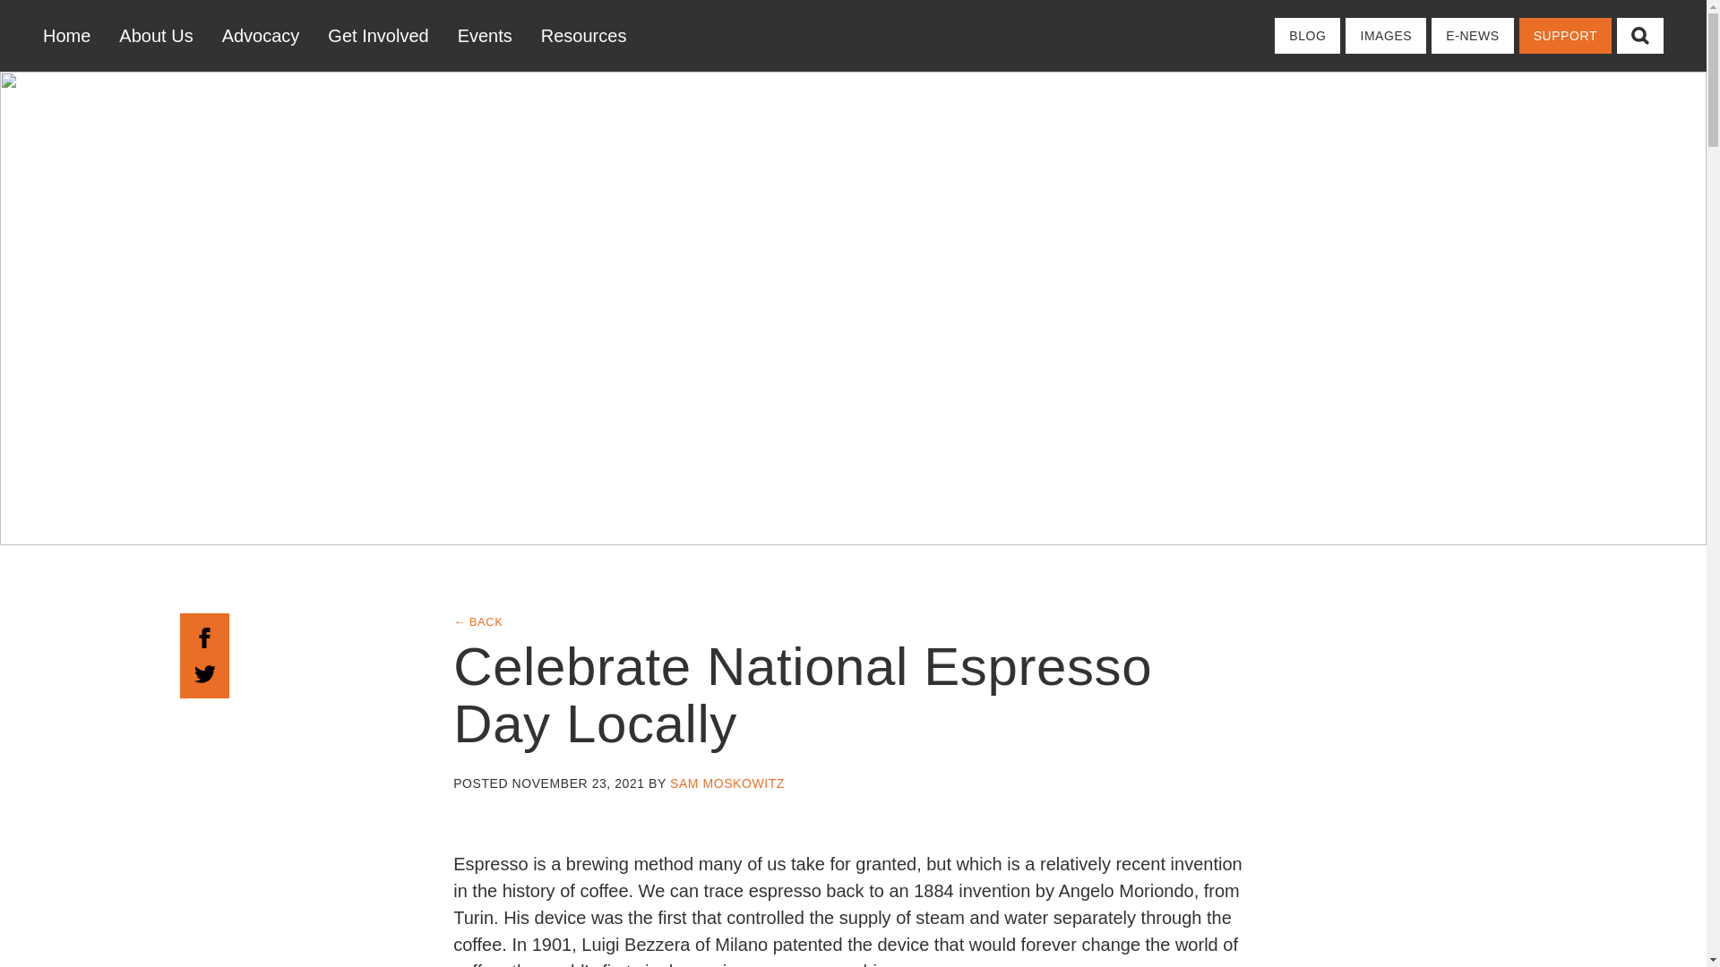 The height and width of the screenshot is (967, 1720). What do you see at coordinates (377, 36) in the screenshot?
I see `Get Involved` at bounding box center [377, 36].